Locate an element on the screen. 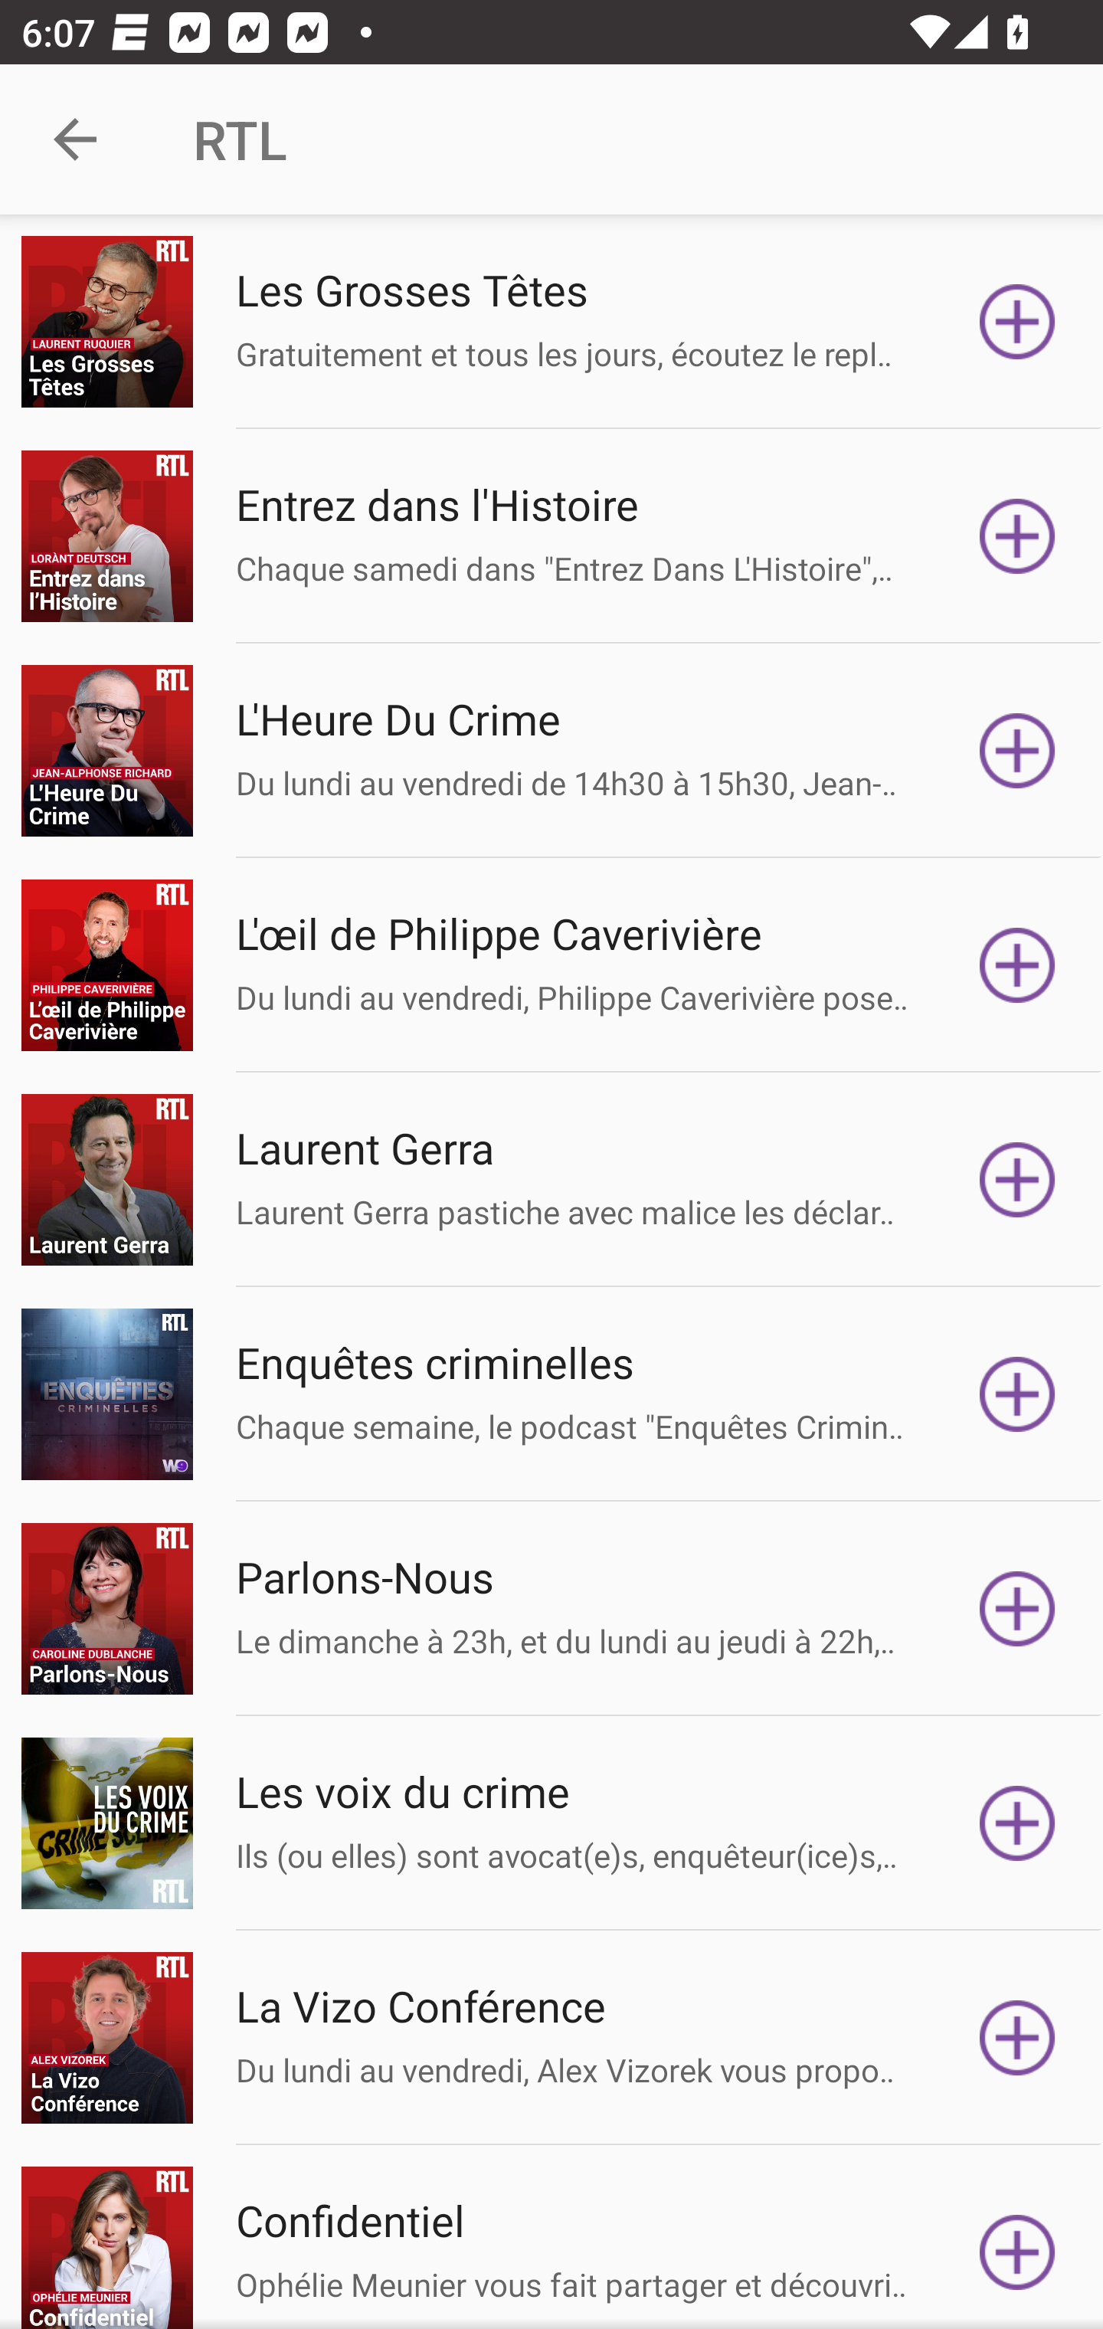  Subscribe is located at coordinates (1017, 1609).